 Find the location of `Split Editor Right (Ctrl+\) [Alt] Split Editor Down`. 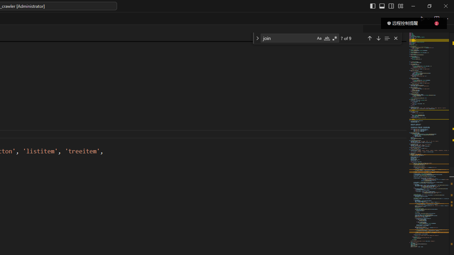

Split Editor Right (Ctrl+\) [Alt] Split Editor Down is located at coordinates (436, 18).